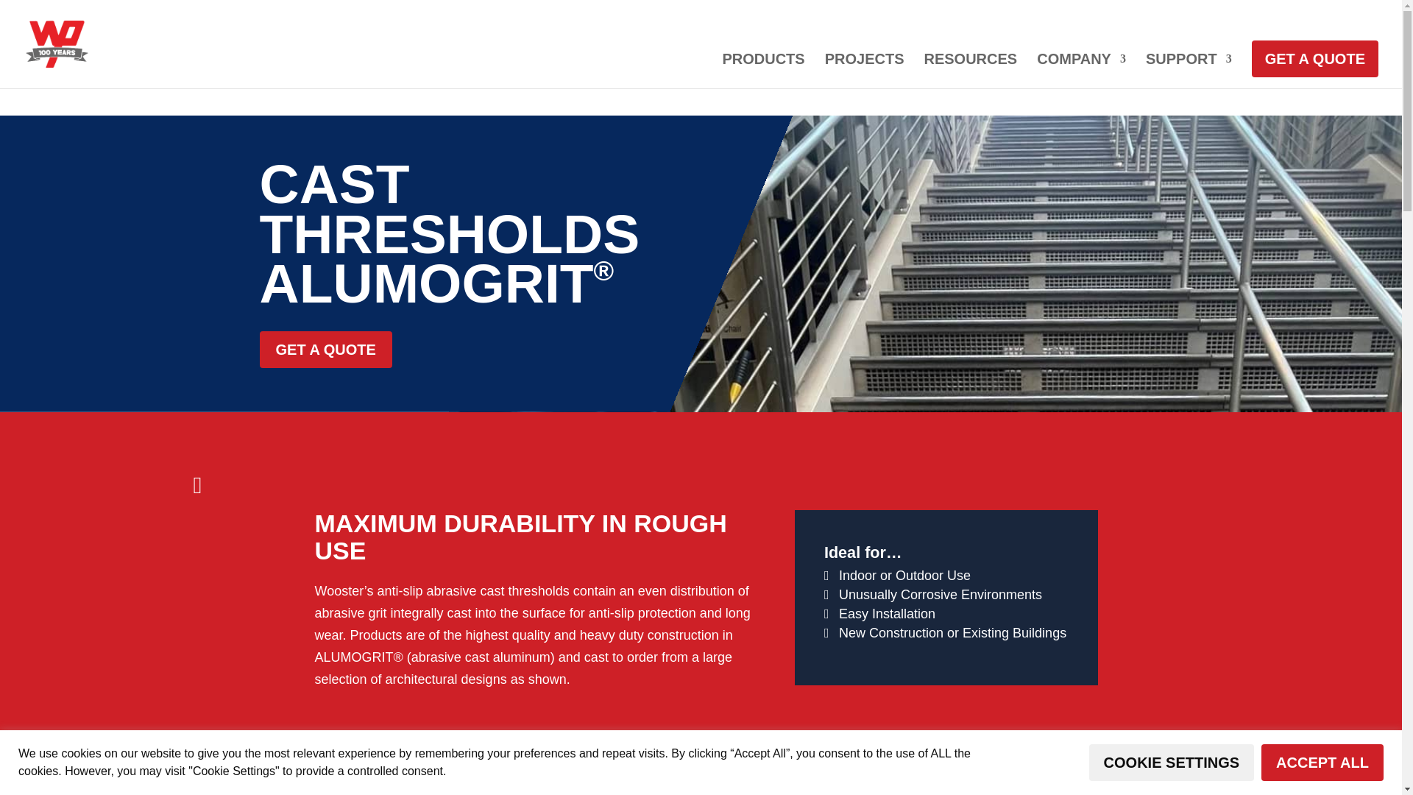 This screenshot has width=1413, height=795. What do you see at coordinates (970, 71) in the screenshot?
I see `RESOURCES` at bounding box center [970, 71].